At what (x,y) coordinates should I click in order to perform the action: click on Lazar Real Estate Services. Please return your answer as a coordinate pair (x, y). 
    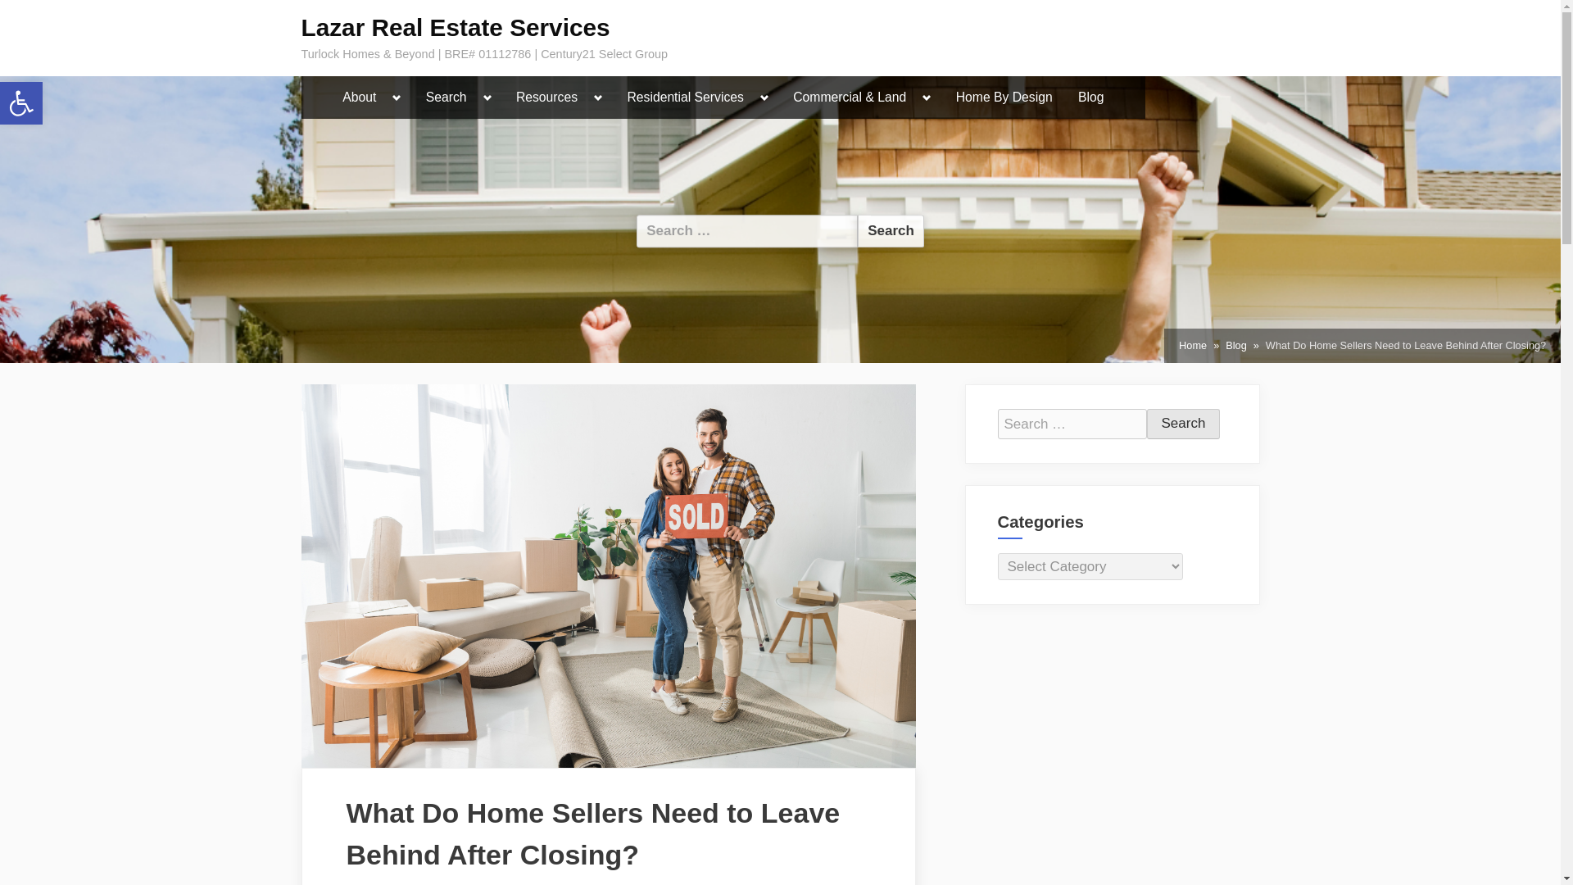
    Looking at the image, I should click on (21, 103).